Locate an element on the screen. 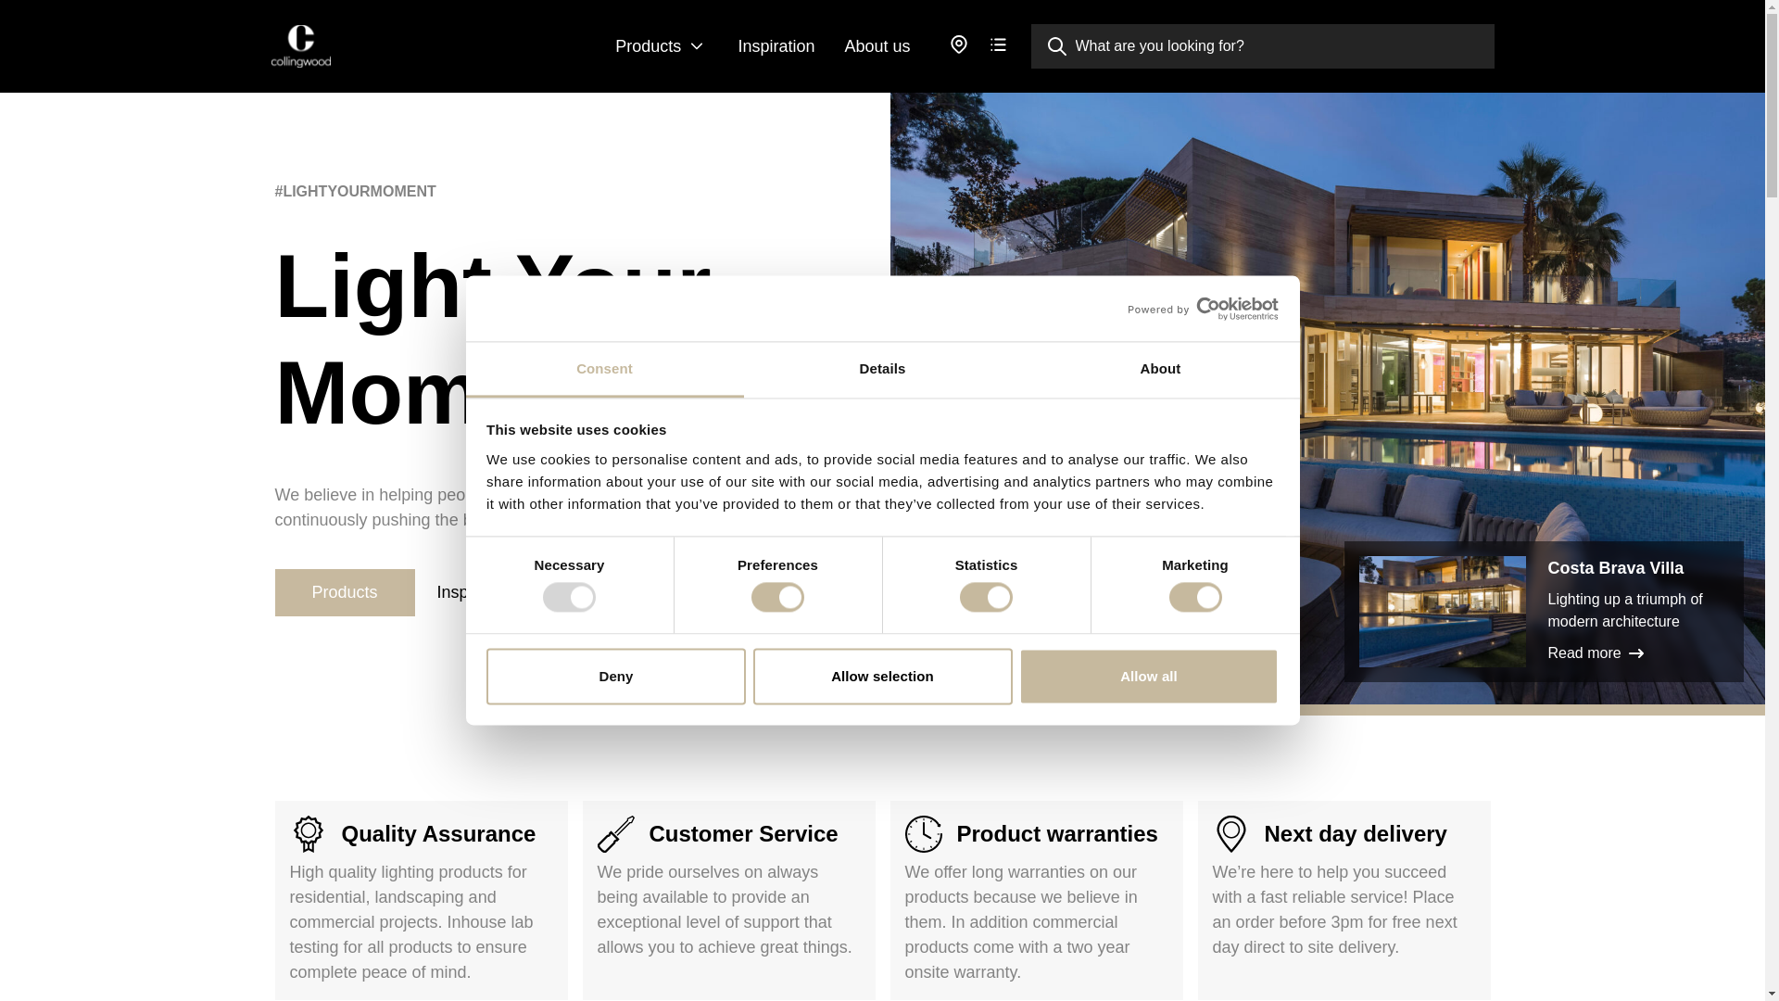 The height and width of the screenshot is (1001, 1779). Deny is located at coordinates (615, 676).